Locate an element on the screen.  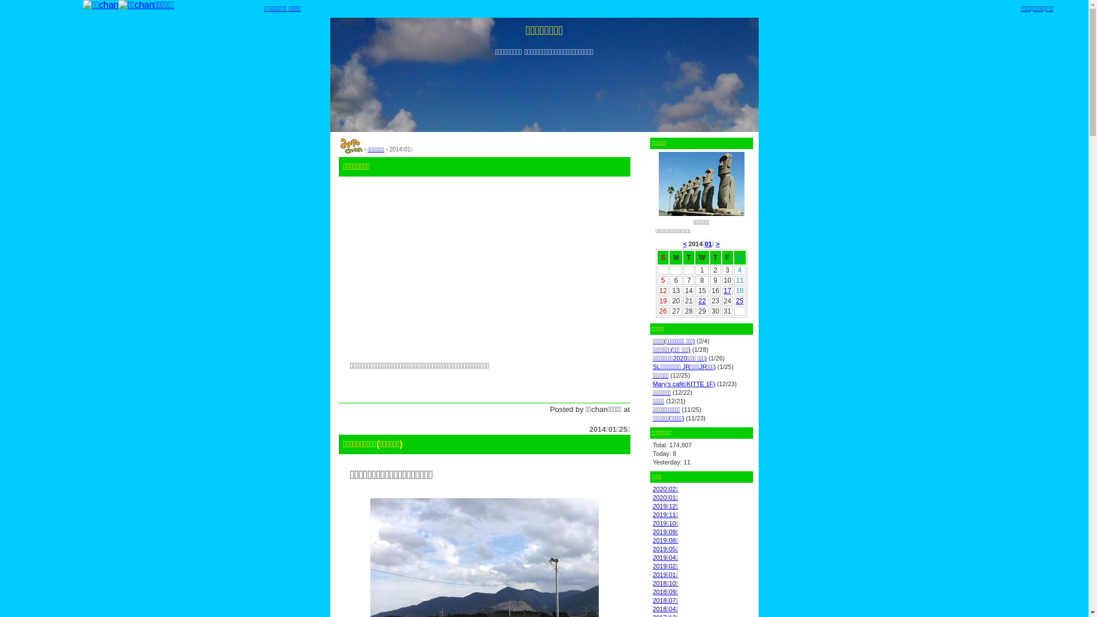
Advertisement is located at coordinates (484, 268).